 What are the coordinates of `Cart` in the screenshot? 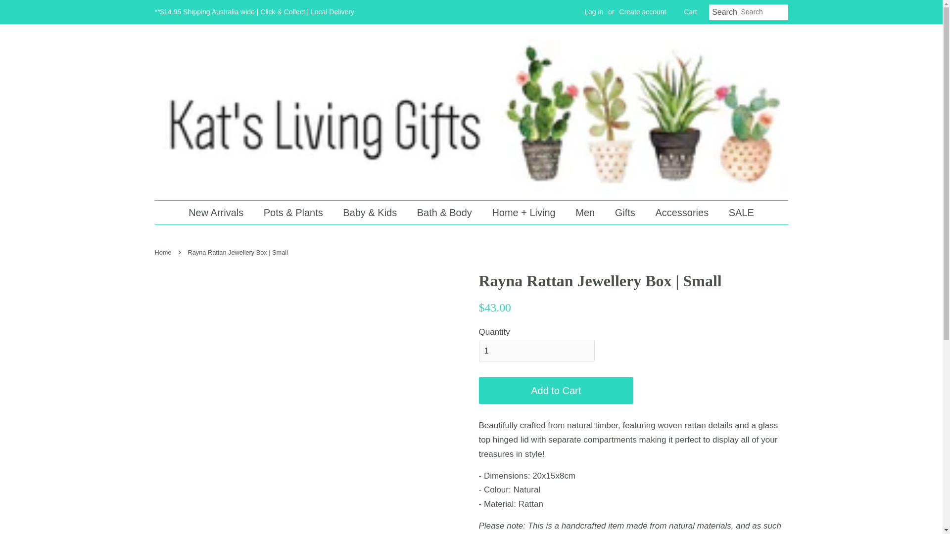 It's located at (690, 12).